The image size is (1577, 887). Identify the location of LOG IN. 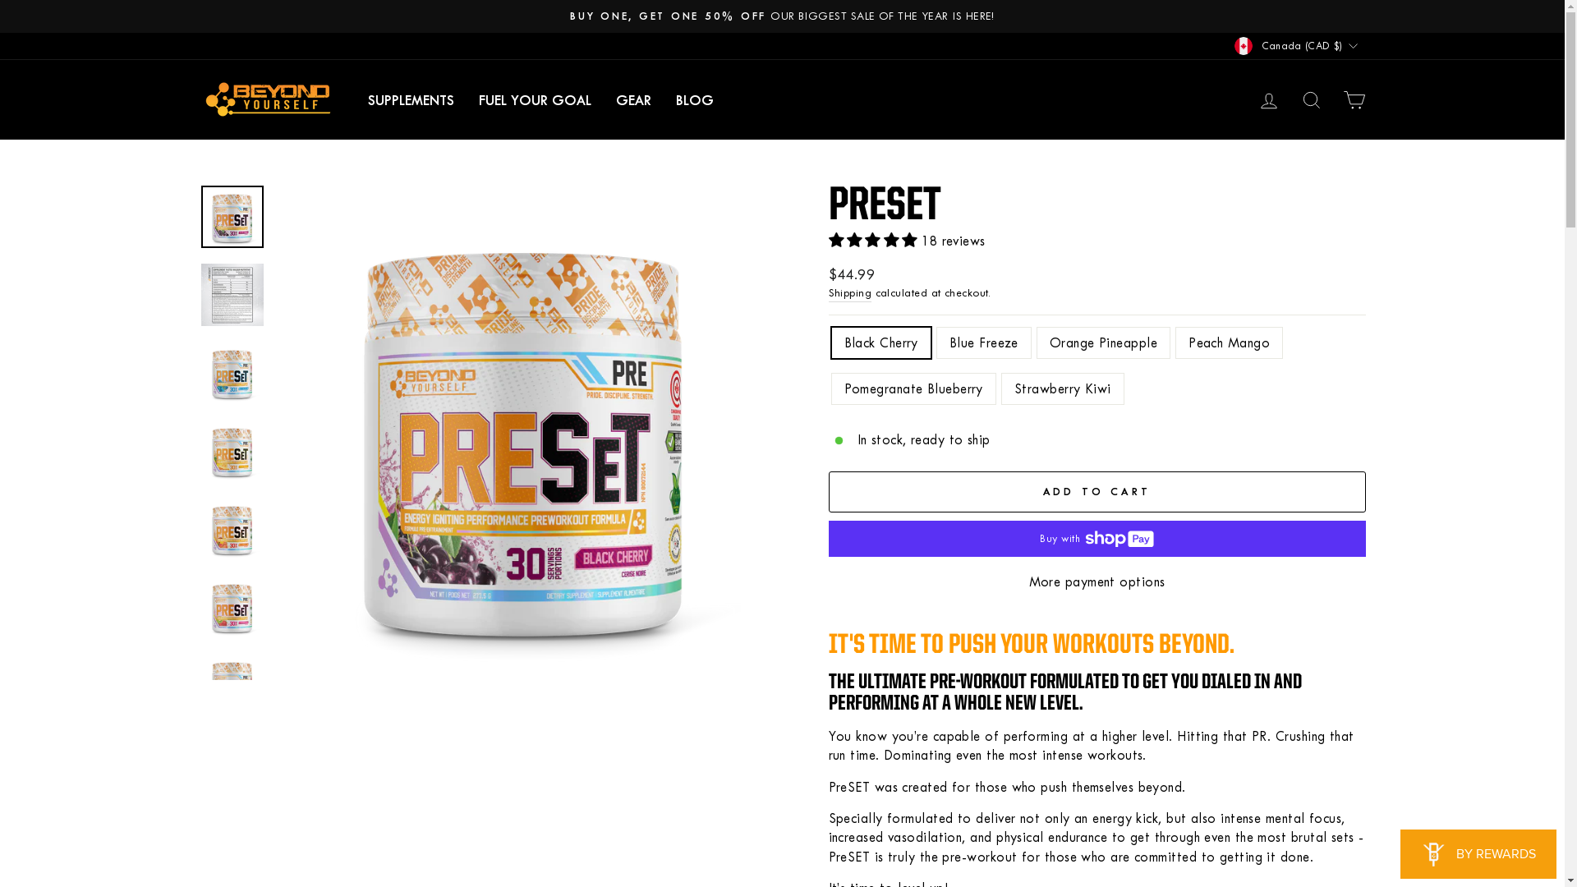
(1268, 100).